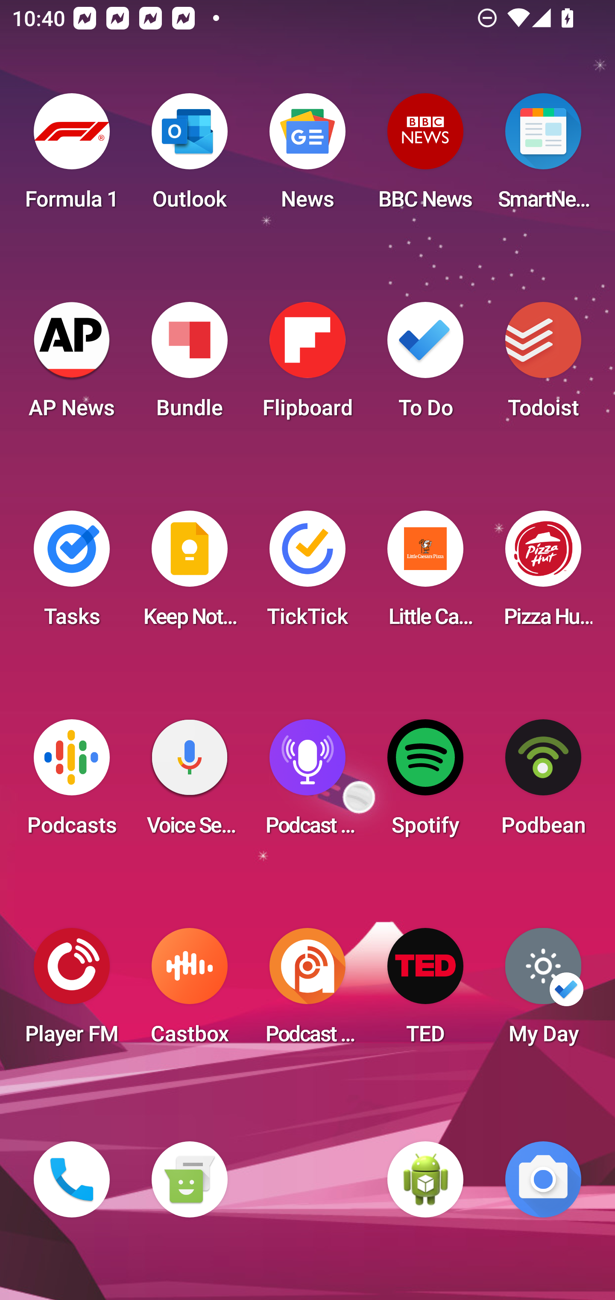 This screenshot has width=615, height=1300. I want to click on SmartNews, so click(543, 157).